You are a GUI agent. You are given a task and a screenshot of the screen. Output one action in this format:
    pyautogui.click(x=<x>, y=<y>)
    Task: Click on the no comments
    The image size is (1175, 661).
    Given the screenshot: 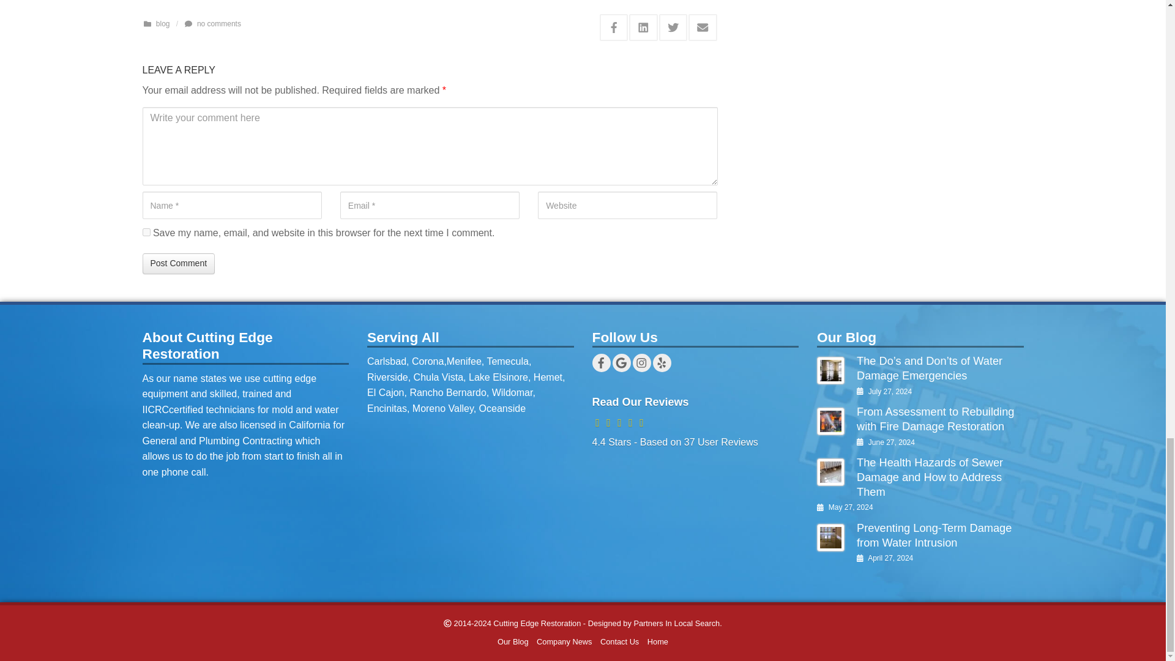 What is the action you would take?
    pyautogui.click(x=219, y=24)
    